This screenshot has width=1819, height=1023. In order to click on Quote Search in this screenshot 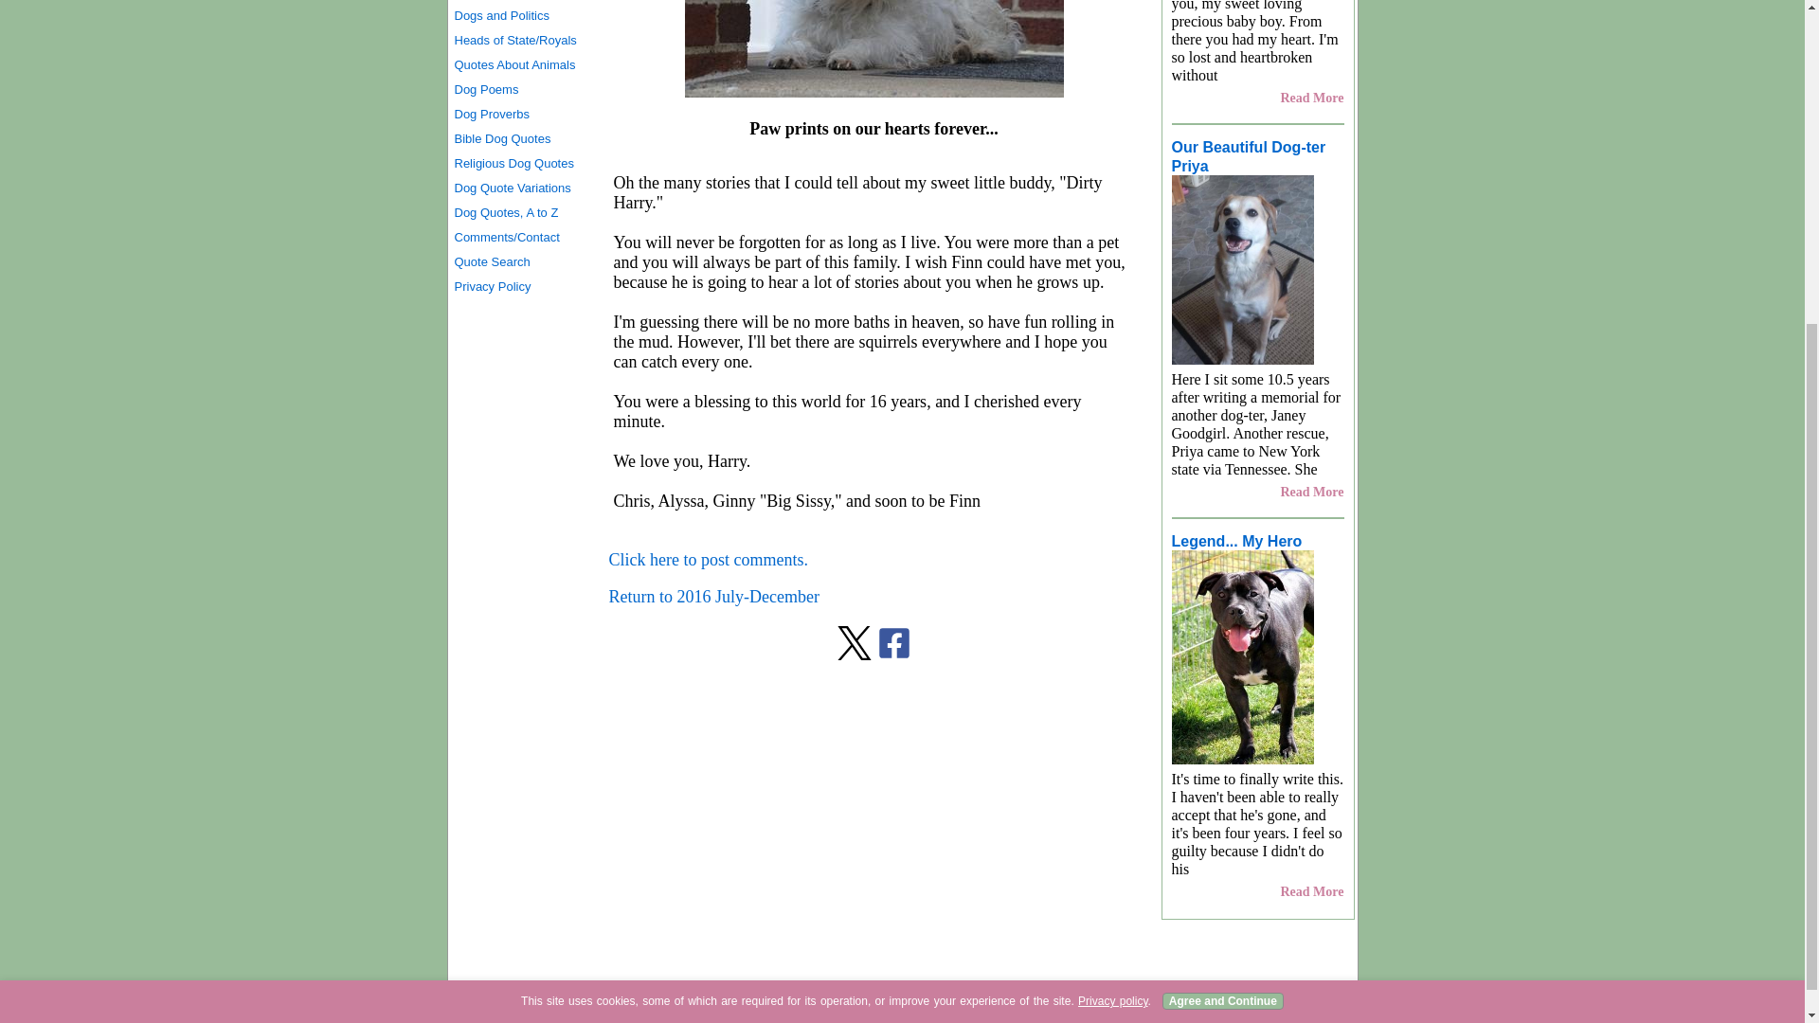, I will do `click(523, 261)`.